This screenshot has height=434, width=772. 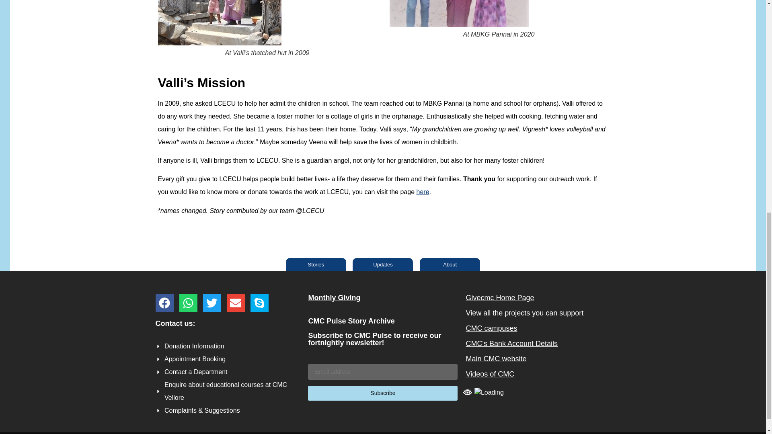 What do you see at coordinates (450, 264) in the screenshot?
I see `About` at bounding box center [450, 264].